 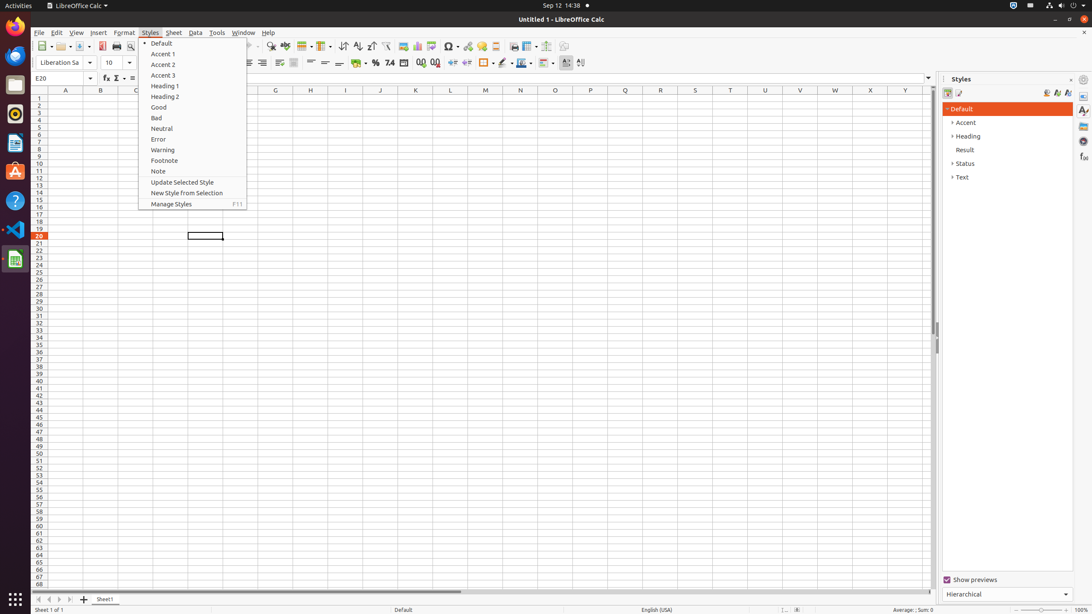 I want to click on Font Name, so click(x=67, y=63).